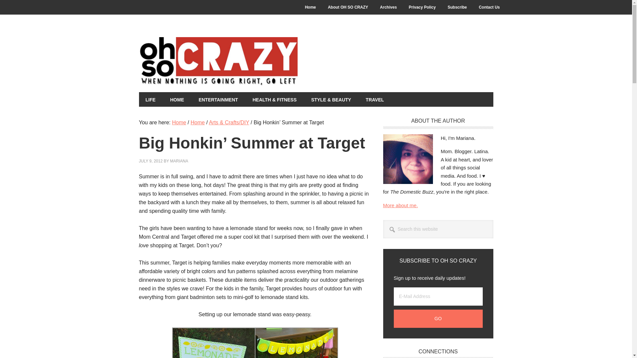  What do you see at coordinates (177, 99) in the screenshot?
I see `HOME` at bounding box center [177, 99].